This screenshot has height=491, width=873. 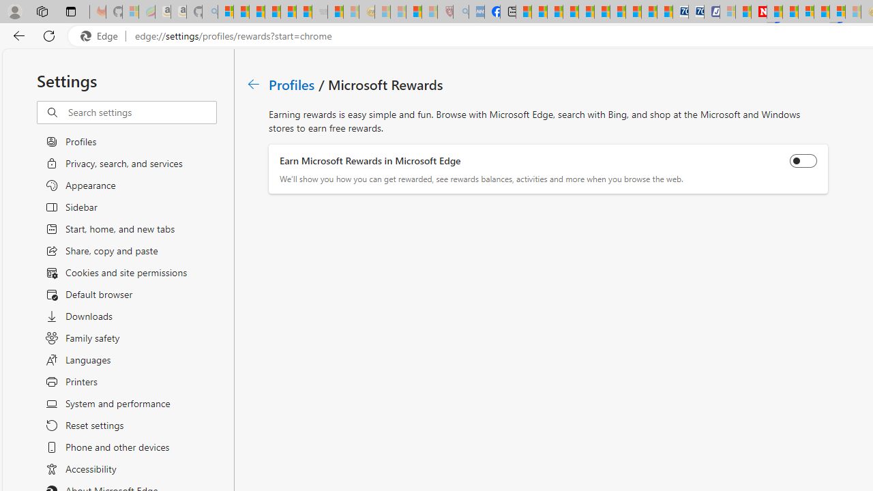 What do you see at coordinates (256, 12) in the screenshot?
I see `The Weather Channel - MSN` at bounding box center [256, 12].